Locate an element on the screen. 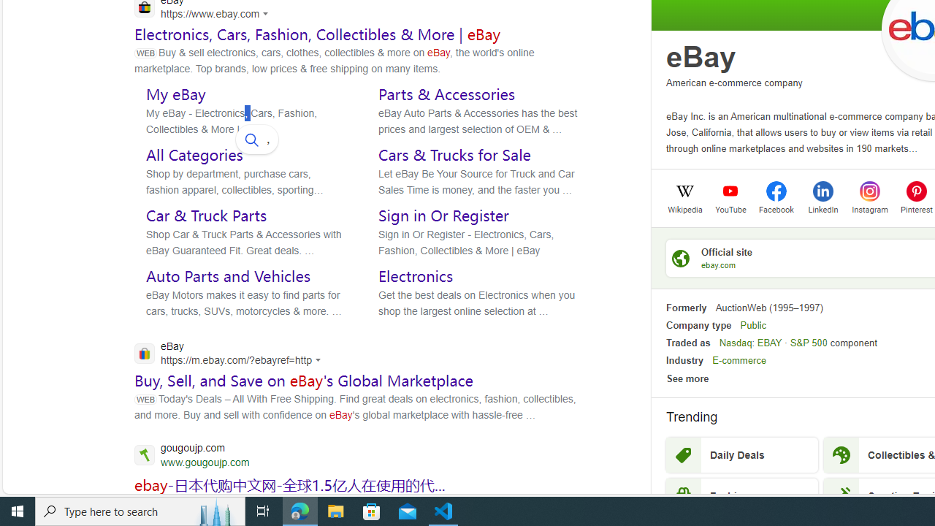  Cars & Trucks for Sale is located at coordinates (454, 154).